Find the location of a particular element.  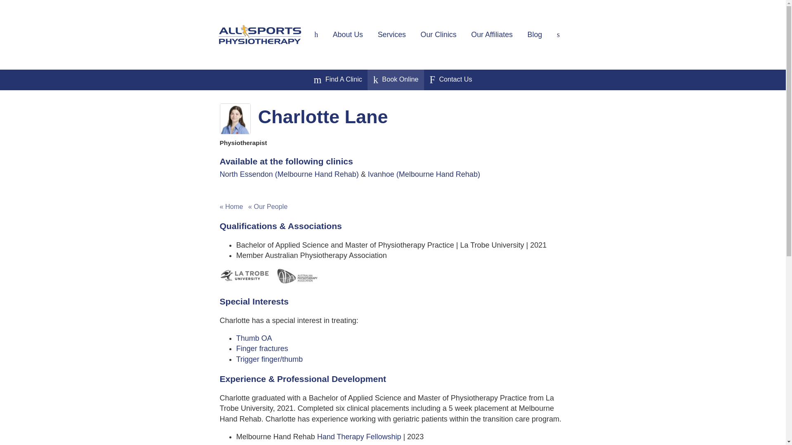

APA-g is located at coordinates (297, 276).